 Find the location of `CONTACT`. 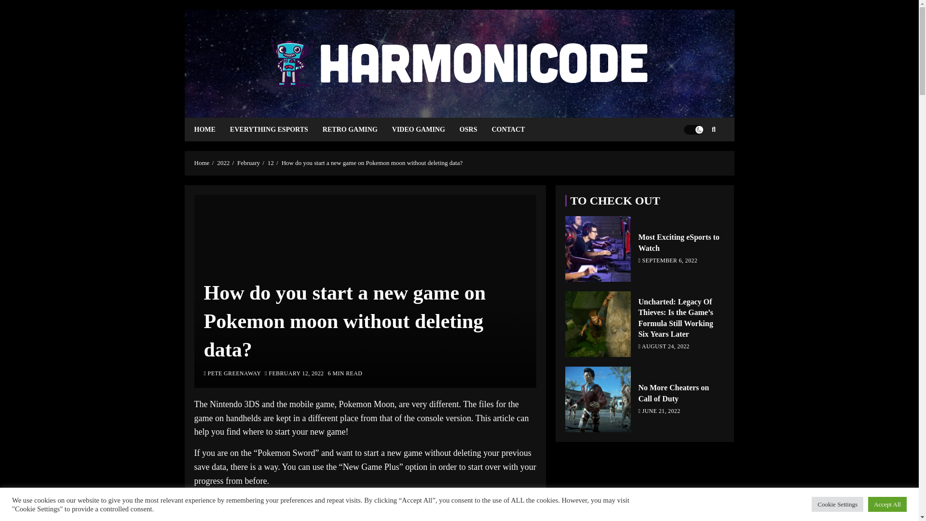

CONTACT is located at coordinates (515, 129).